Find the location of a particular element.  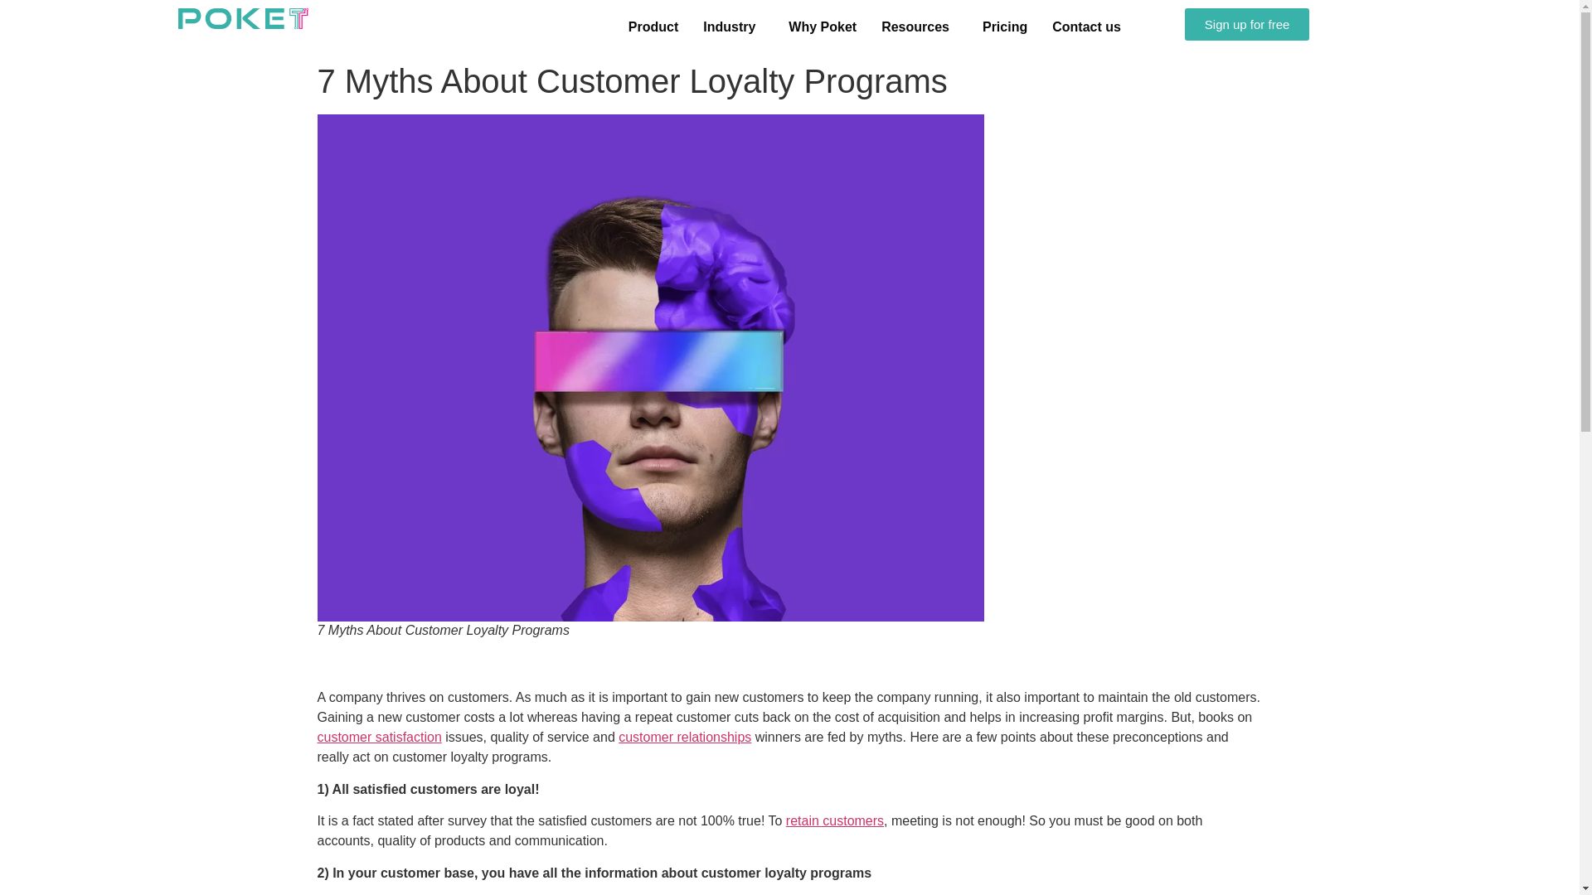

Resources is located at coordinates (919, 27).